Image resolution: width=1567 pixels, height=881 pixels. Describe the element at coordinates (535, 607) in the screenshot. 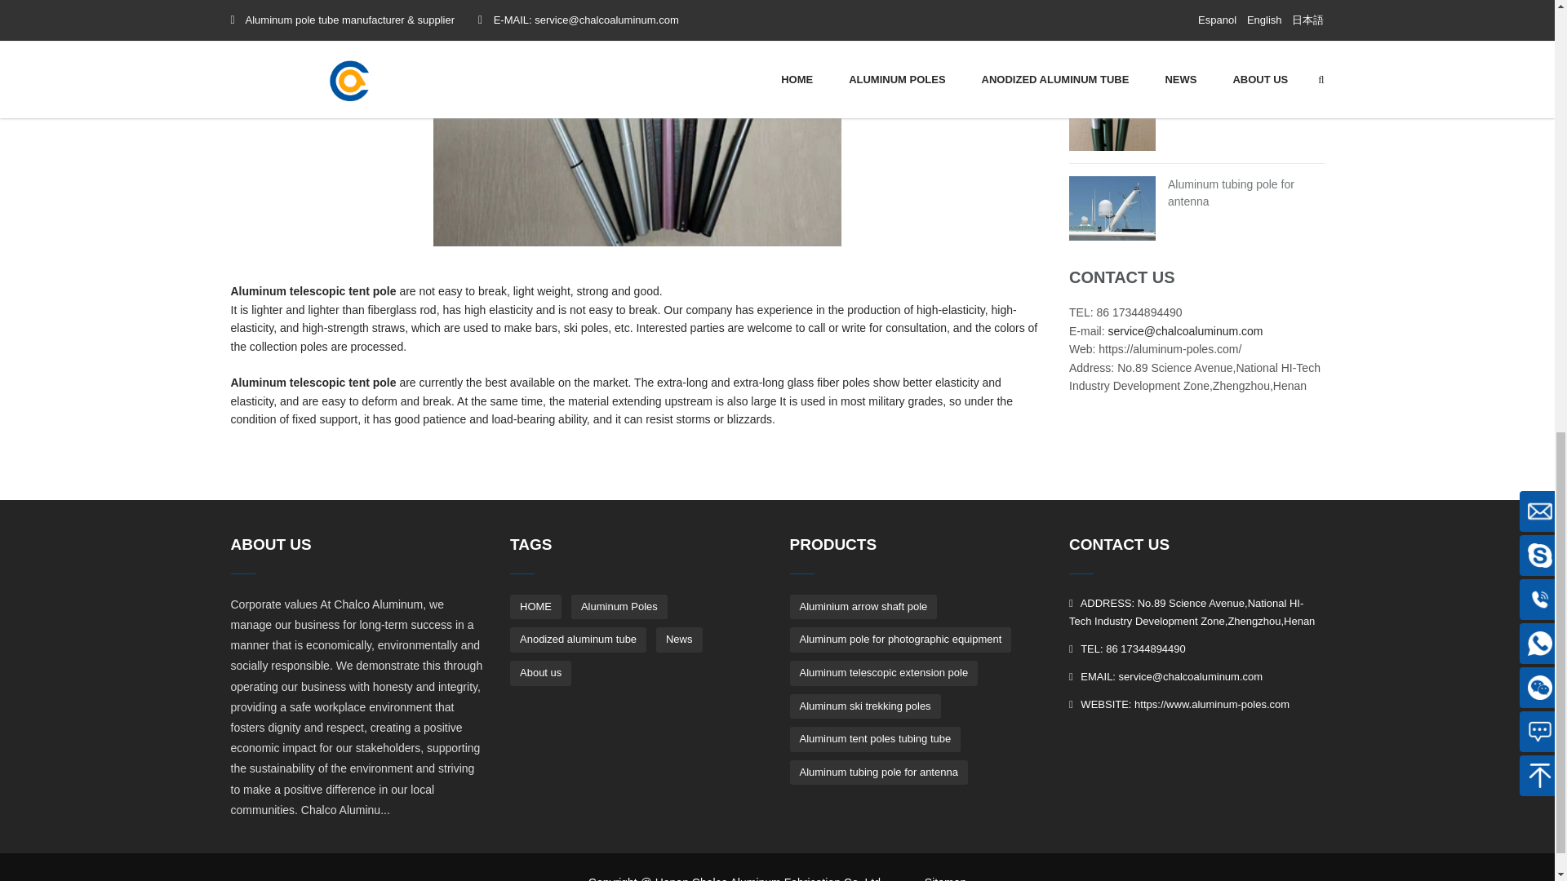

I see `HOME` at that location.